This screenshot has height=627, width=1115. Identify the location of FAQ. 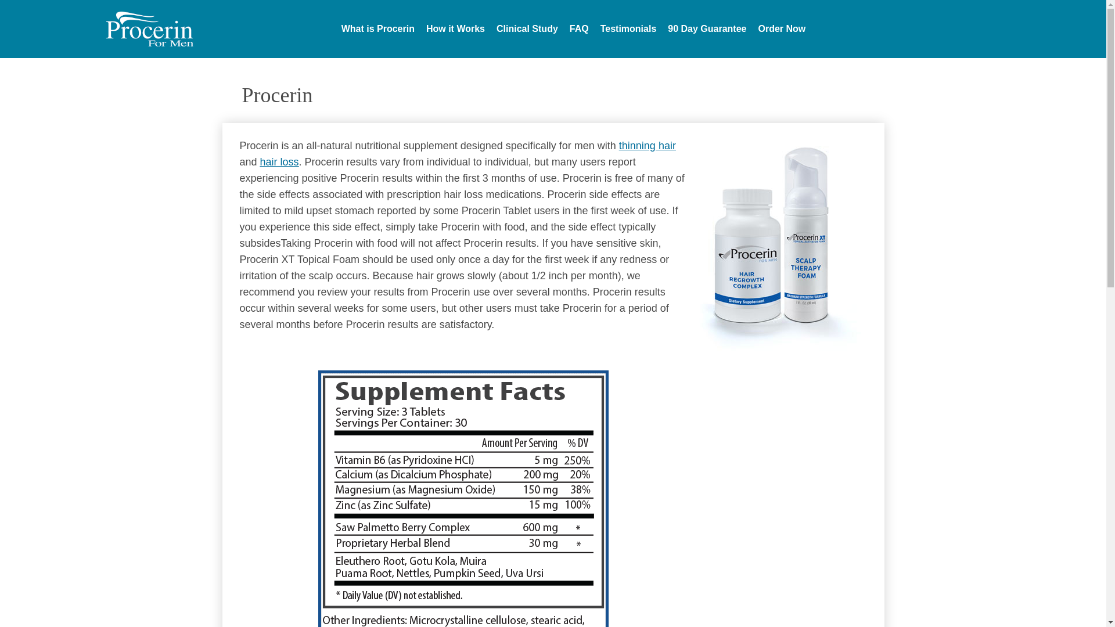
(579, 29).